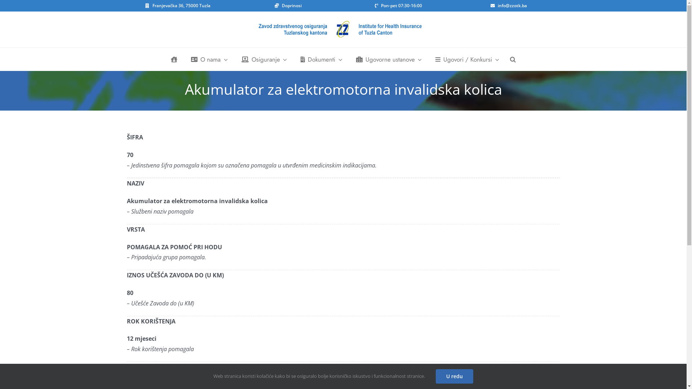 The image size is (692, 389). I want to click on U redu, so click(454, 376).